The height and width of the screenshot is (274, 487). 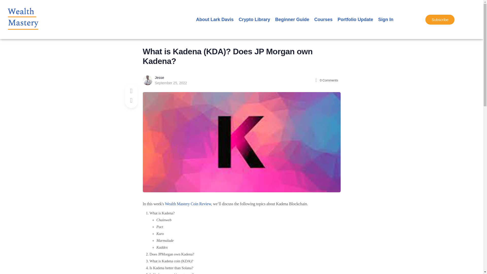 What do you see at coordinates (292, 20) in the screenshot?
I see `Beginner Guide` at bounding box center [292, 20].